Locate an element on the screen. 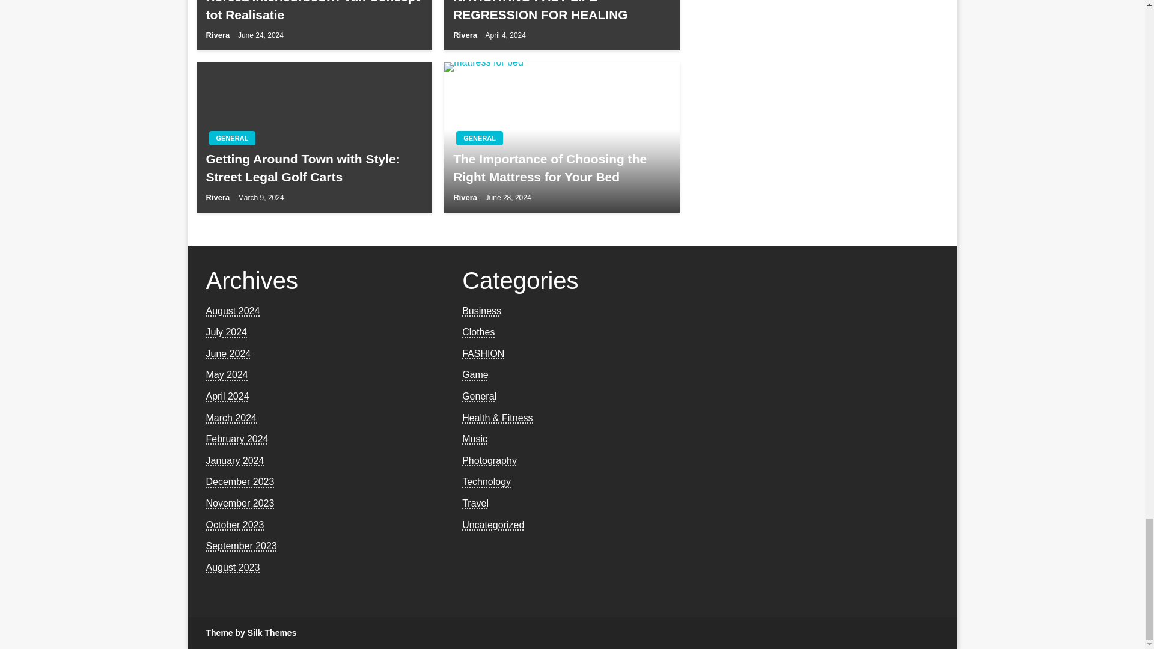 The height and width of the screenshot is (649, 1154). Rivera is located at coordinates (218, 197).